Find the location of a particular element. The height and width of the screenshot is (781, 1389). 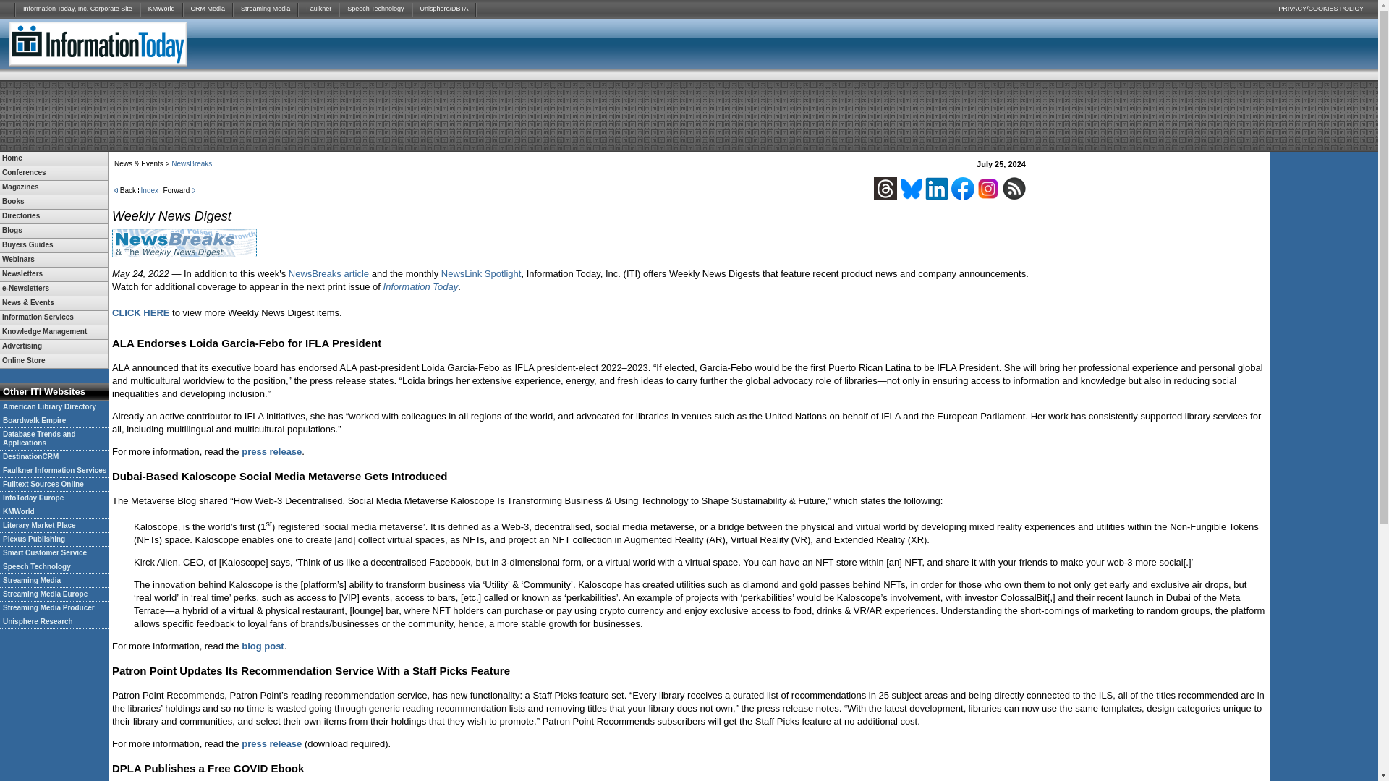

Information Today, Inc. Corporate Site is located at coordinates (77, 9).